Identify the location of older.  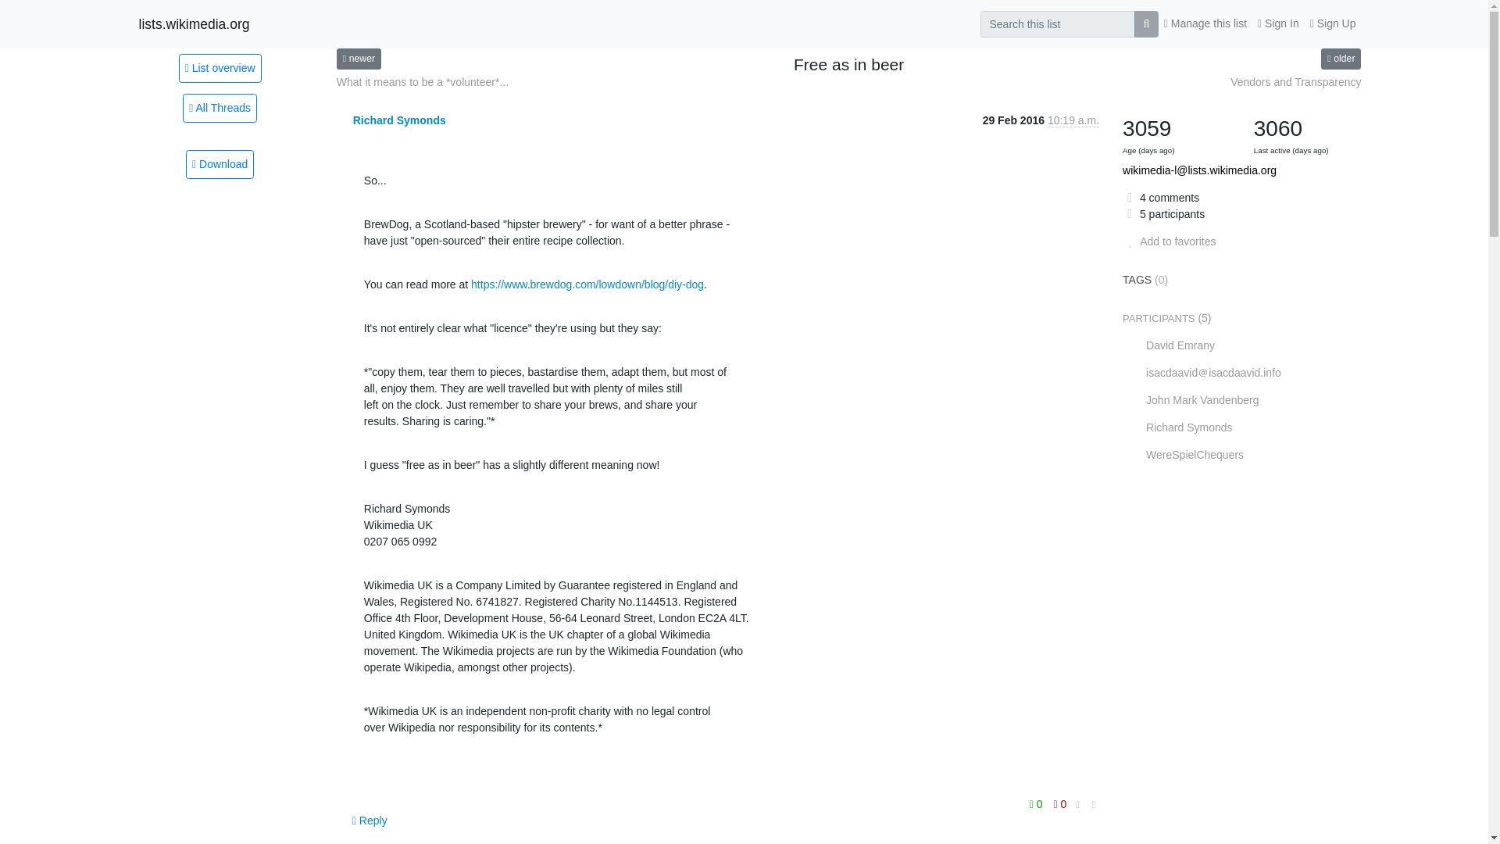
(1341, 58).